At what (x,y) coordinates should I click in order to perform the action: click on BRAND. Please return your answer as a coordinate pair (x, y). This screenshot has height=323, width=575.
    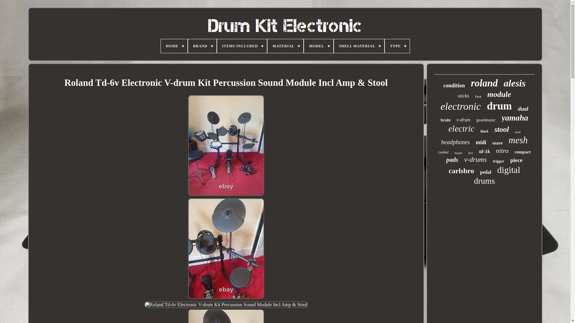
    Looking at the image, I should click on (202, 46).